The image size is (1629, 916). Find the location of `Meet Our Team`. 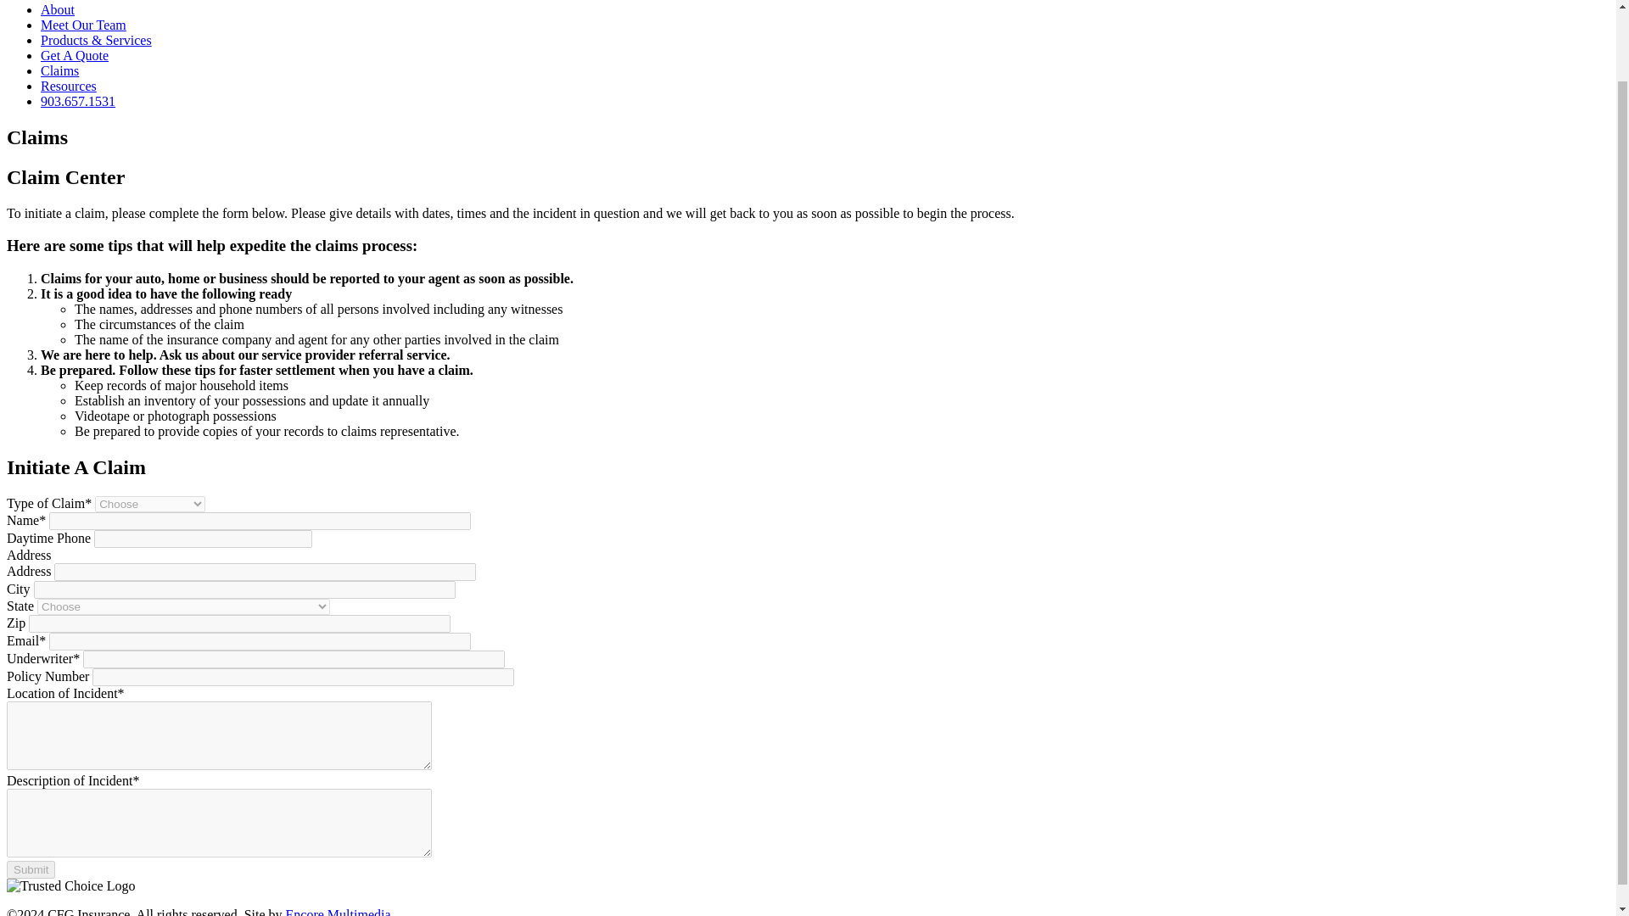

Meet Our Team is located at coordinates (83, 24).